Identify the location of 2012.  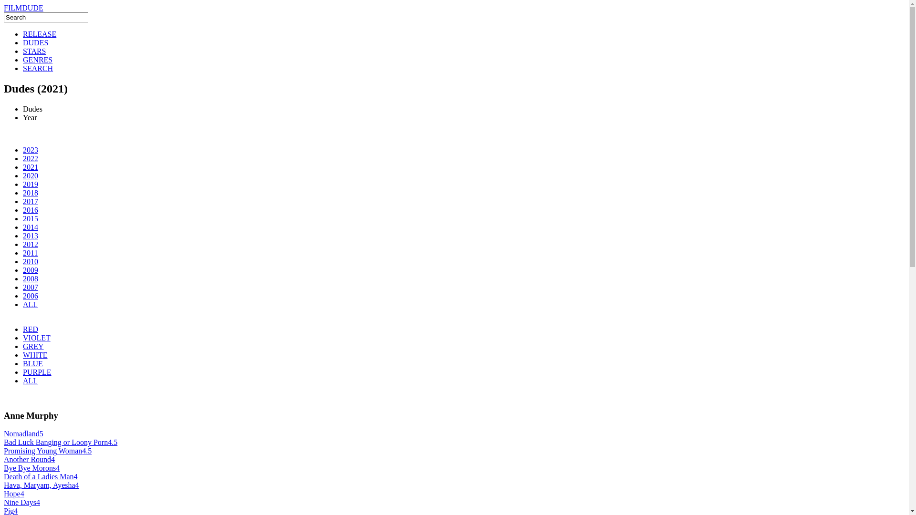
(31, 244).